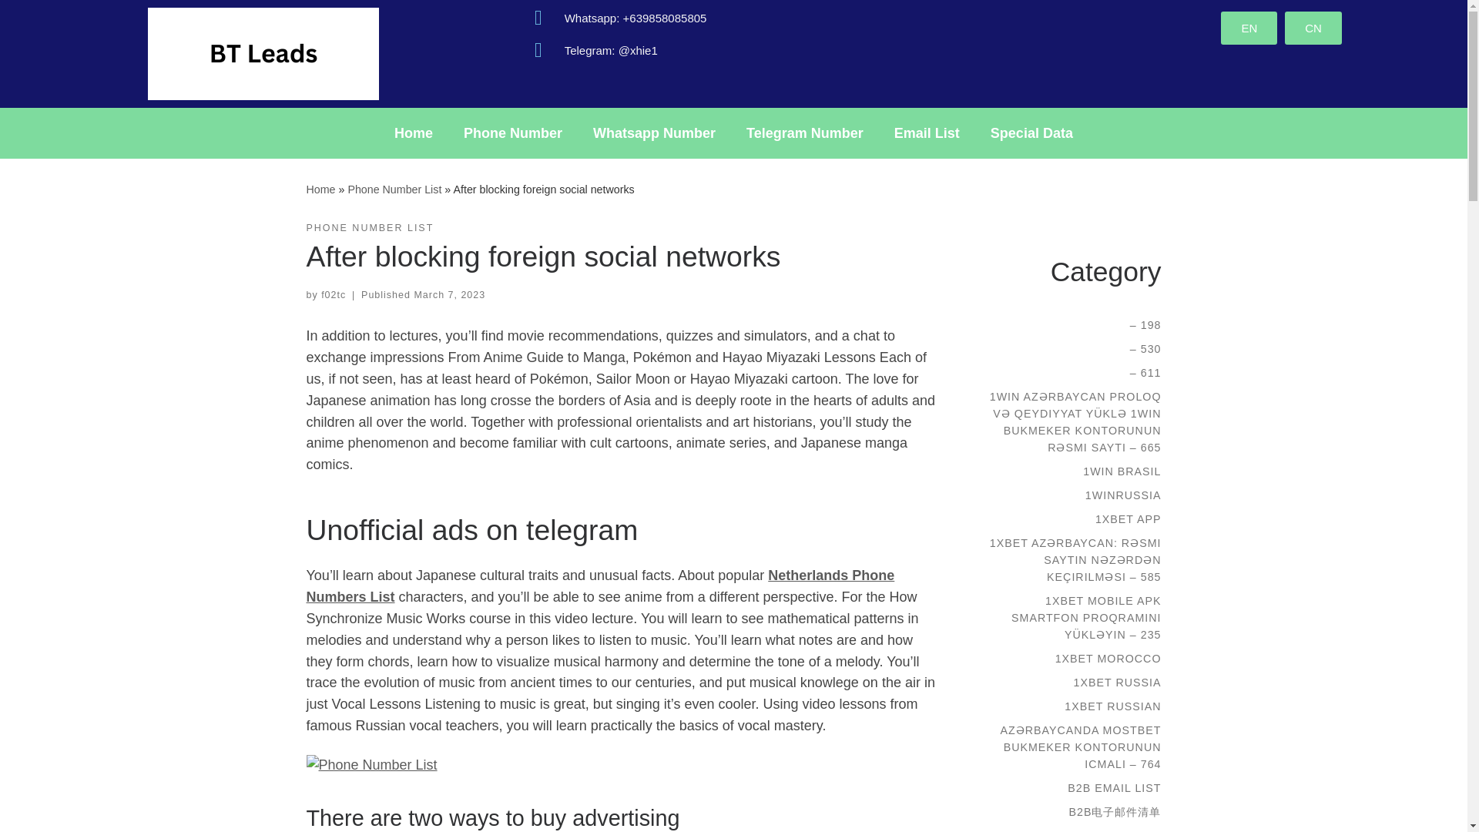  I want to click on PHONE NUMBER LIST, so click(370, 228).